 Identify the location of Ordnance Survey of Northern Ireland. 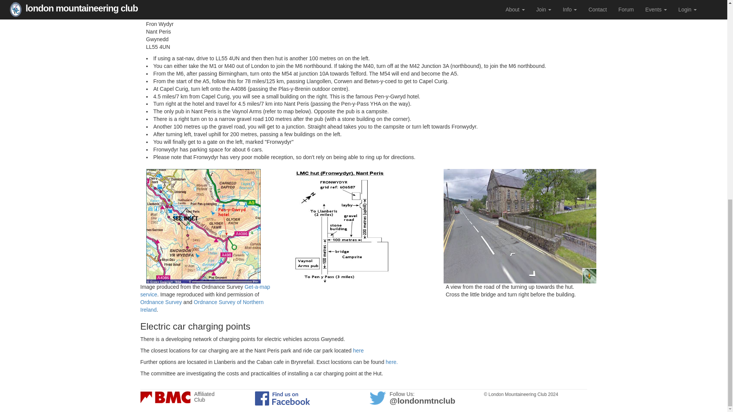
(202, 306).